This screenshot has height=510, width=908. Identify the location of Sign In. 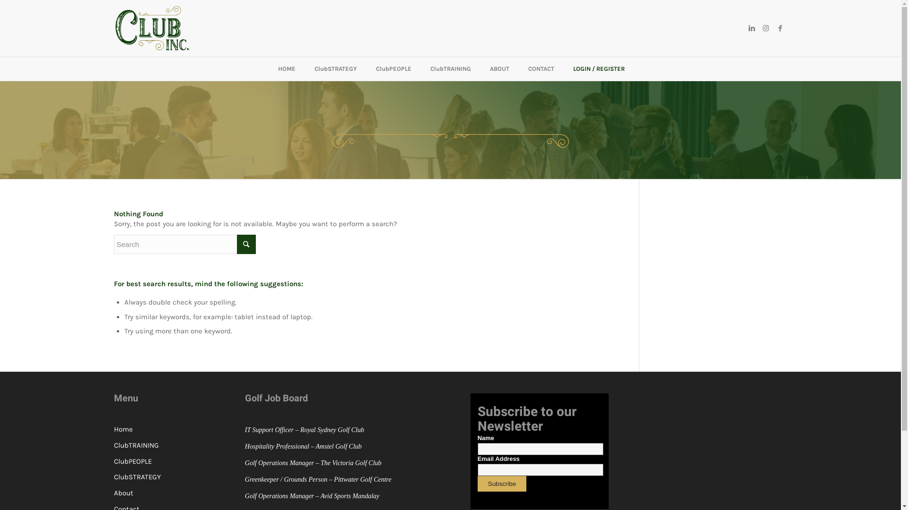
(352, 206).